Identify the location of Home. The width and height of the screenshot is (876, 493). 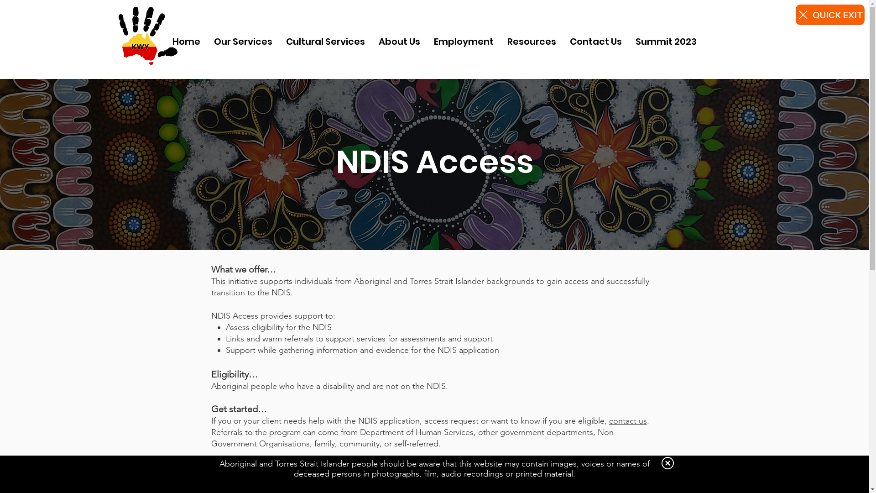
(186, 42).